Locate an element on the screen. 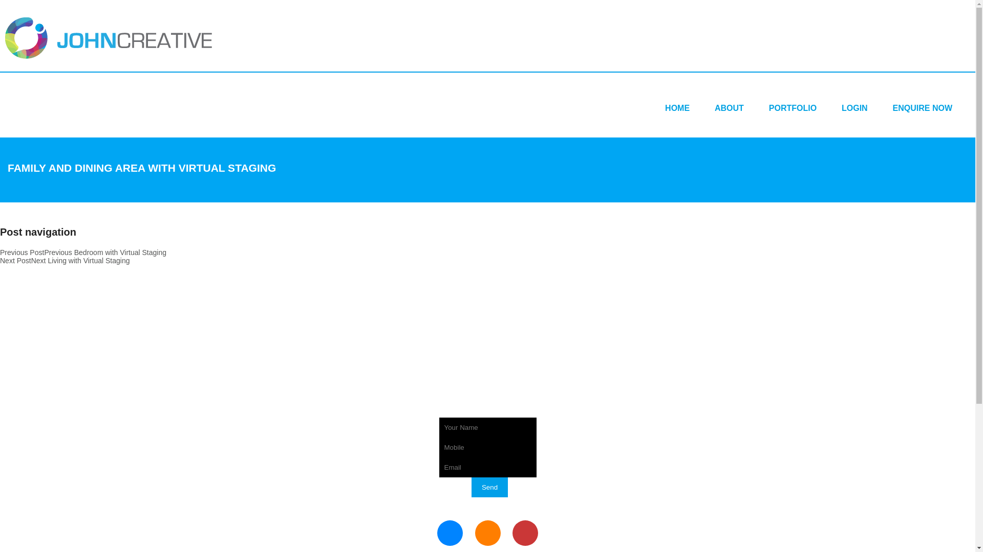 The height and width of the screenshot is (552, 983). Previous PostPrevious Bedroom with Virtual Staging is located at coordinates (83, 252).